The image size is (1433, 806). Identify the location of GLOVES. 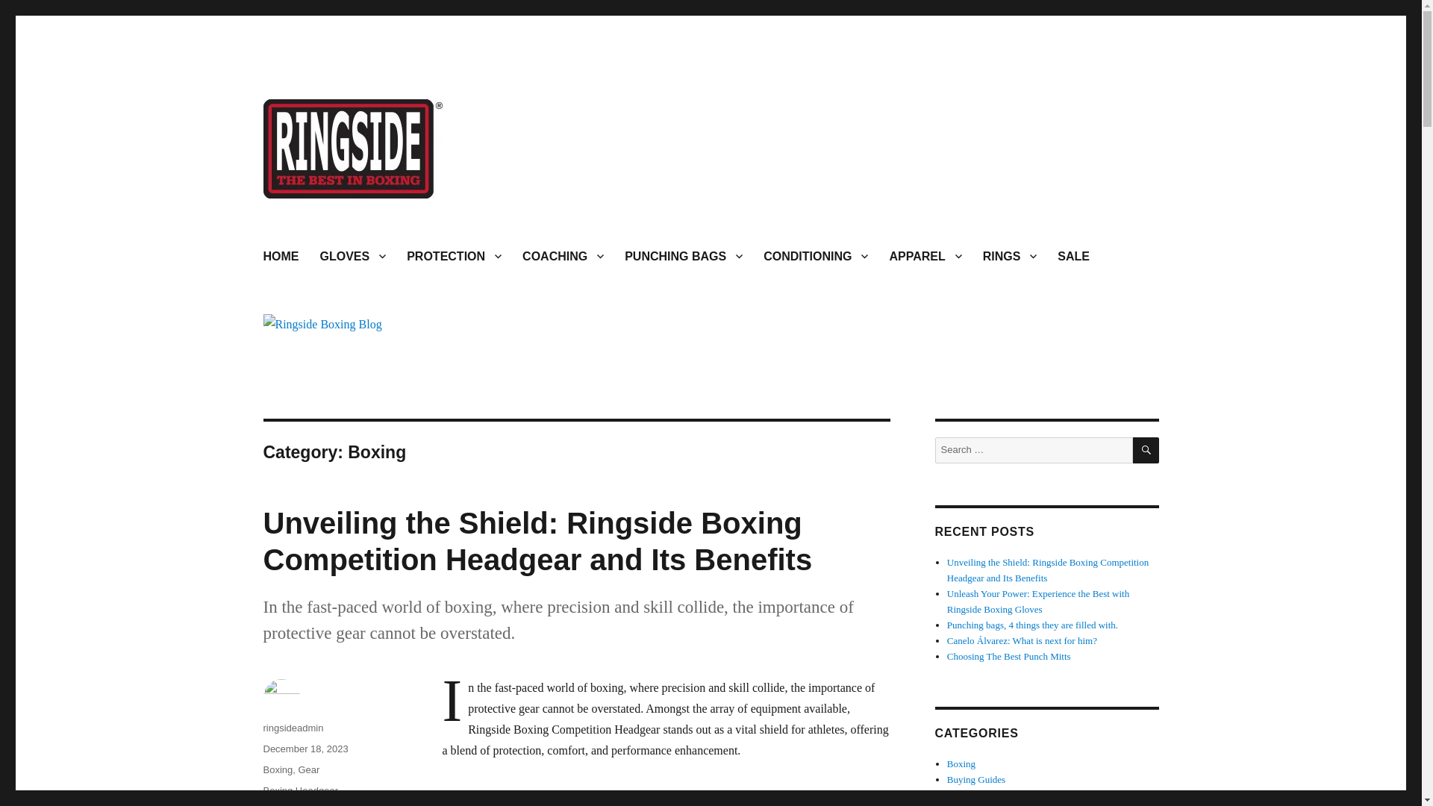
(352, 255).